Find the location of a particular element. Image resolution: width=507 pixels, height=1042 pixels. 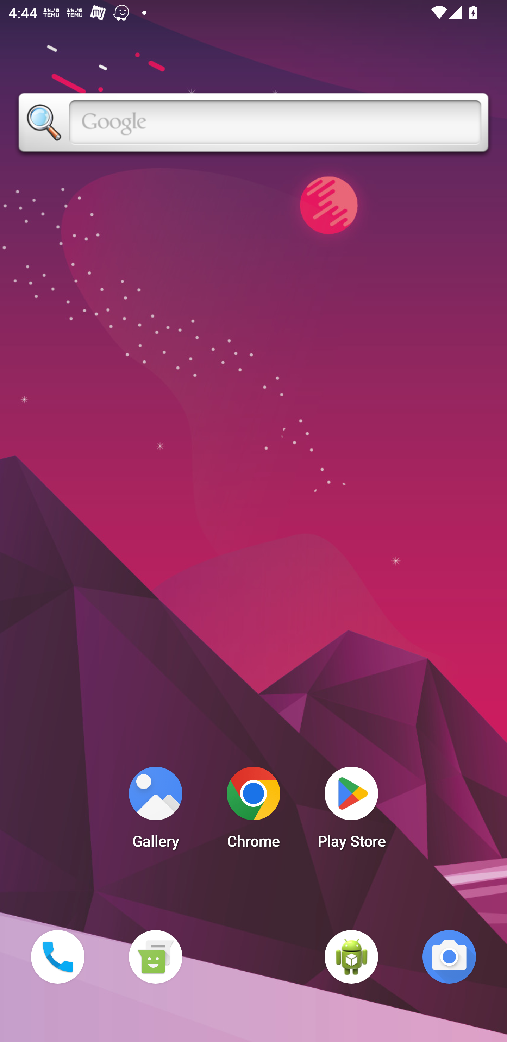

Chrome is located at coordinates (254, 811).